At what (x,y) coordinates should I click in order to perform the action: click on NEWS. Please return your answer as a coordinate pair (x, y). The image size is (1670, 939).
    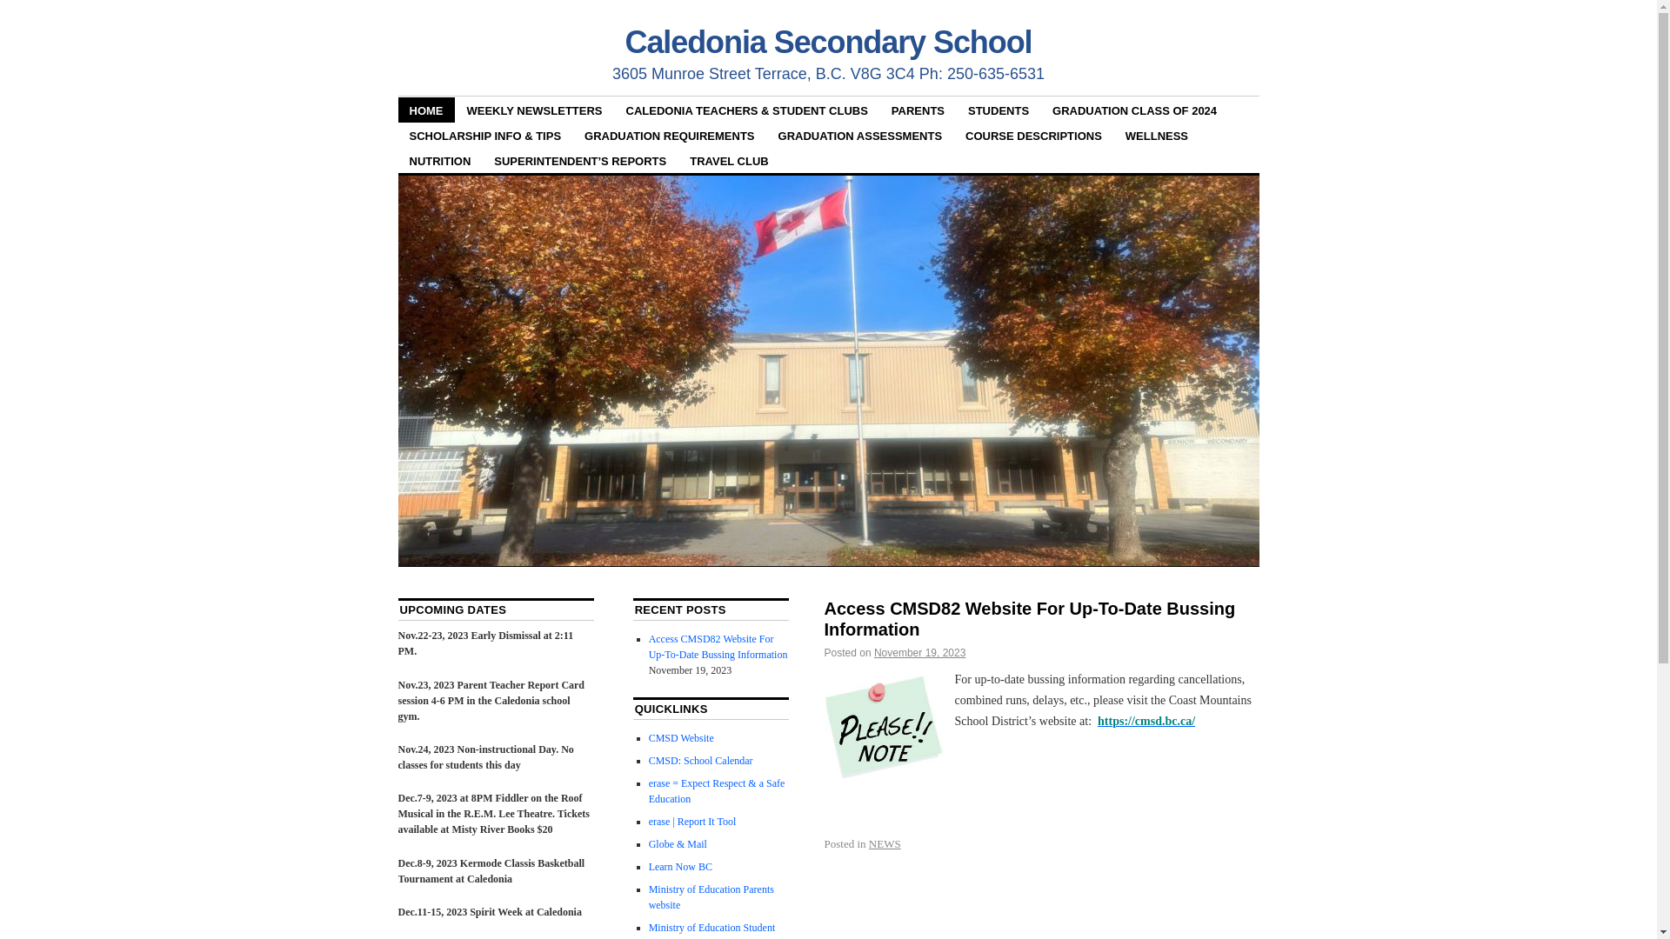
    Looking at the image, I should click on (885, 843).